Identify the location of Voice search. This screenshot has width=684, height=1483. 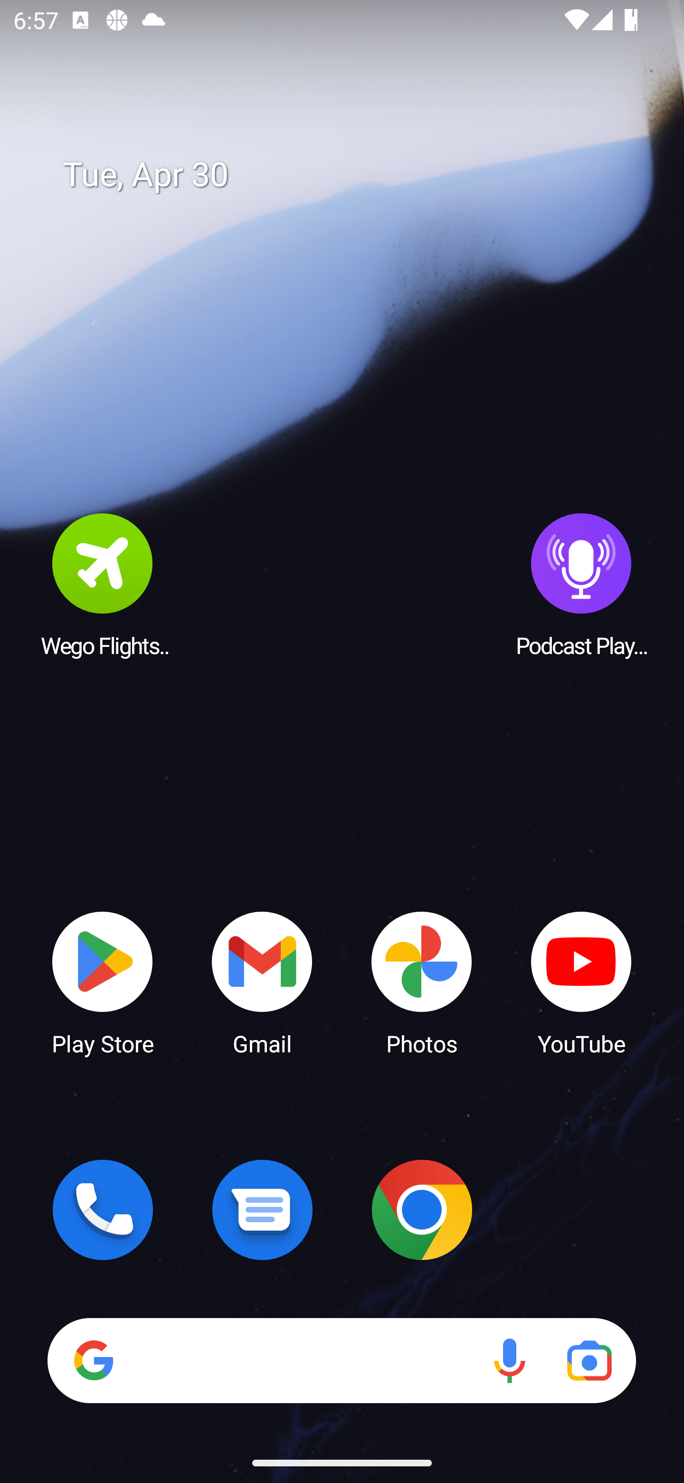
(509, 1360).